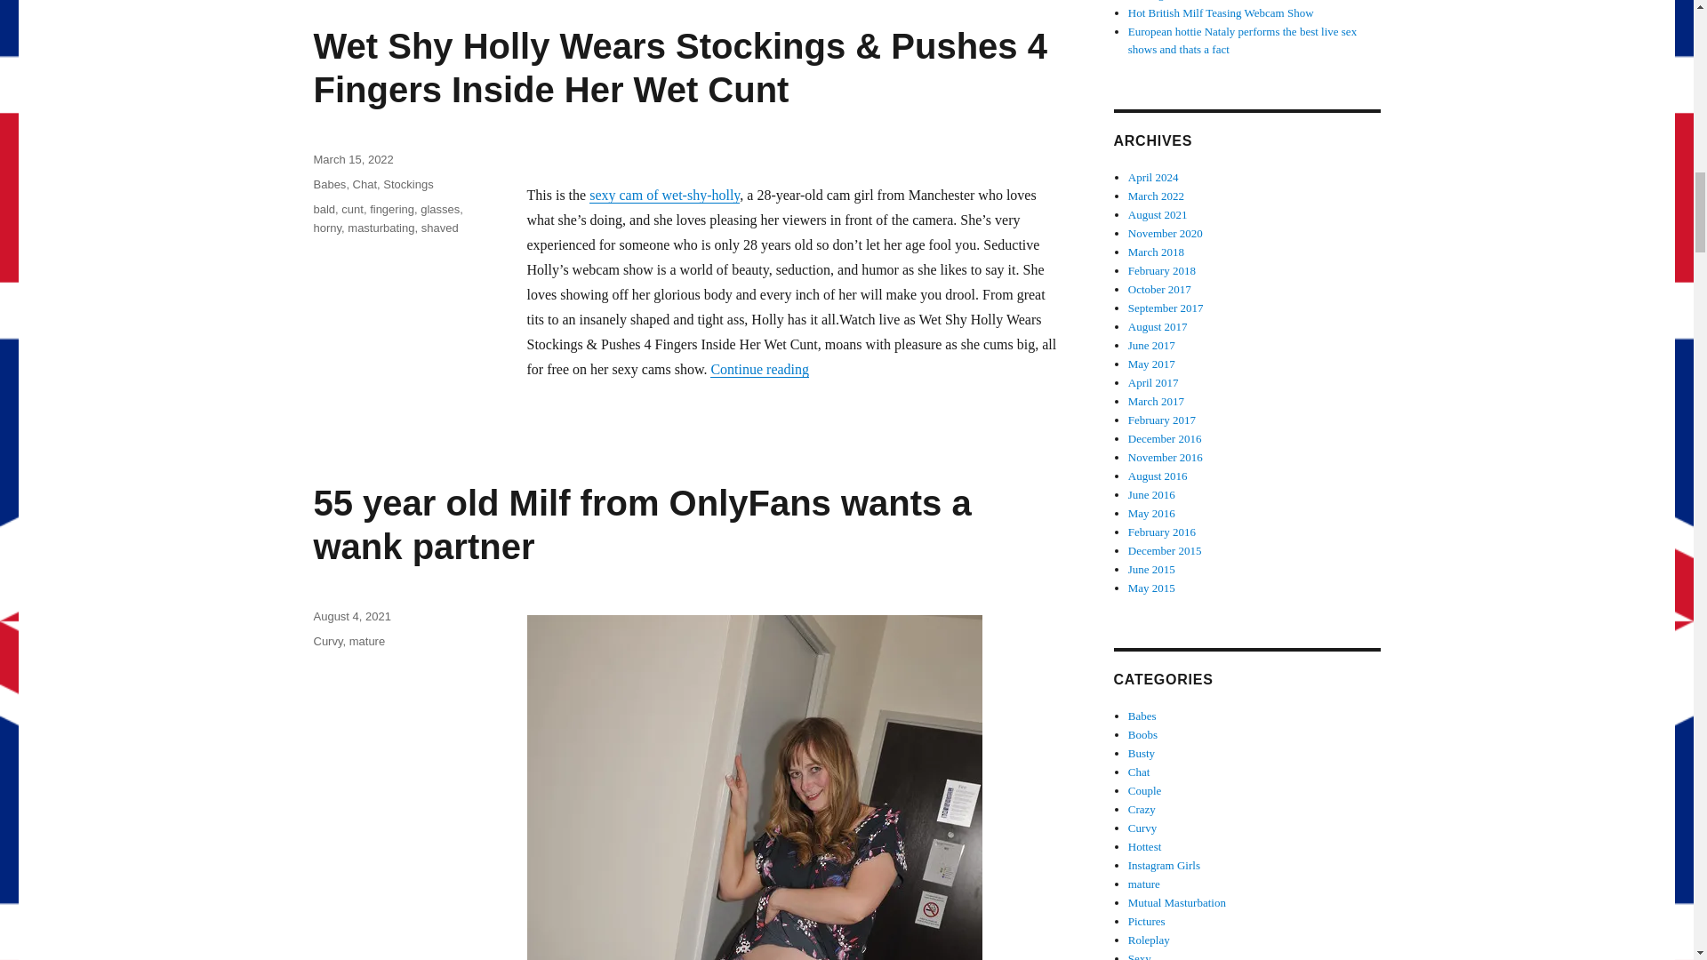 This screenshot has height=960, width=1707. What do you see at coordinates (365, 183) in the screenshot?
I see `Chat` at bounding box center [365, 183].